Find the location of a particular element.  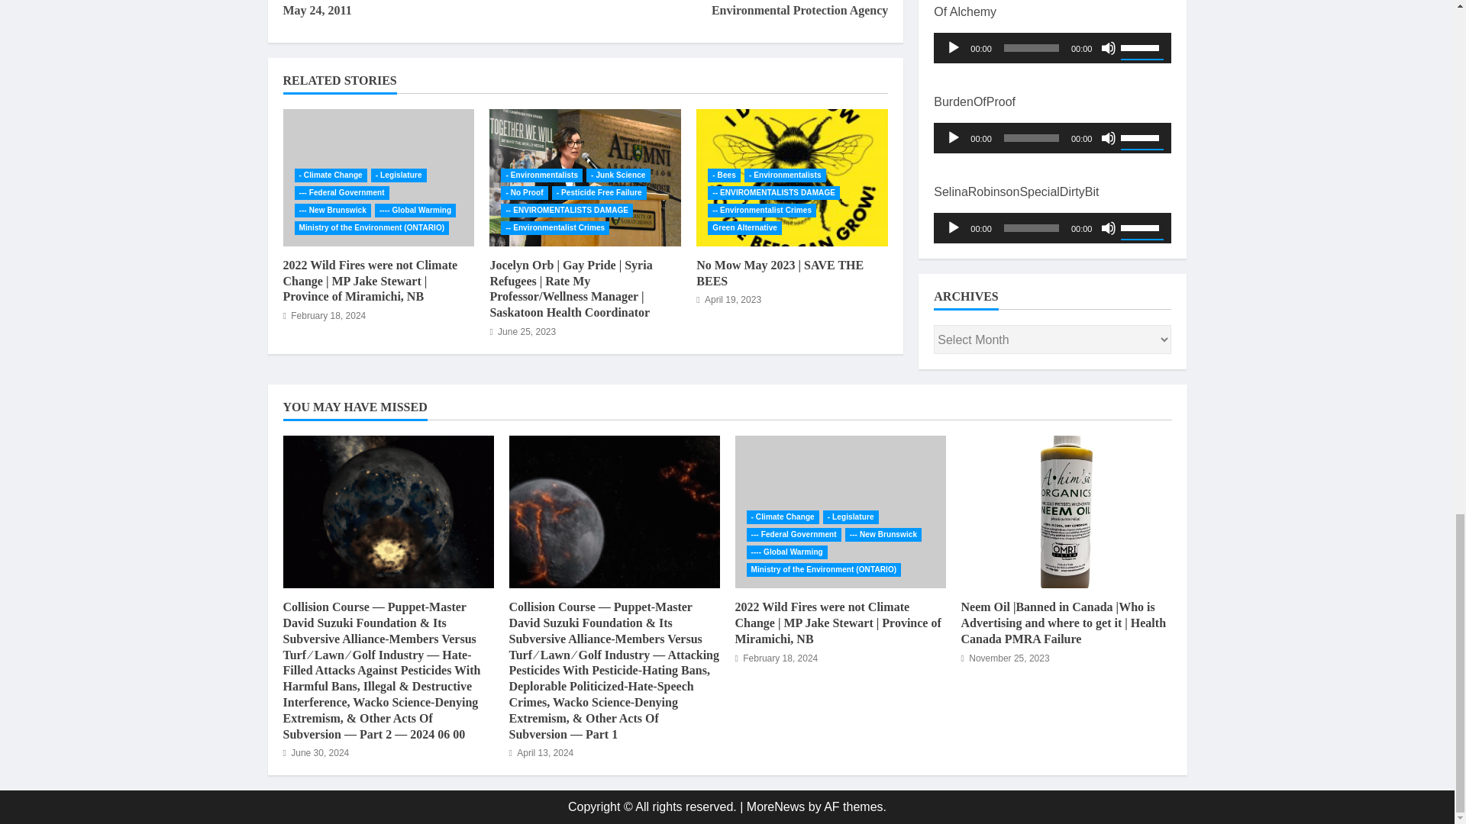

- Legislature is located at coordinates (399, 175).